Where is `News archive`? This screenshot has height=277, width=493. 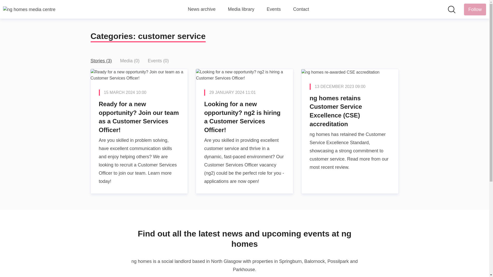
News archive is located at coordinates (202, 9).